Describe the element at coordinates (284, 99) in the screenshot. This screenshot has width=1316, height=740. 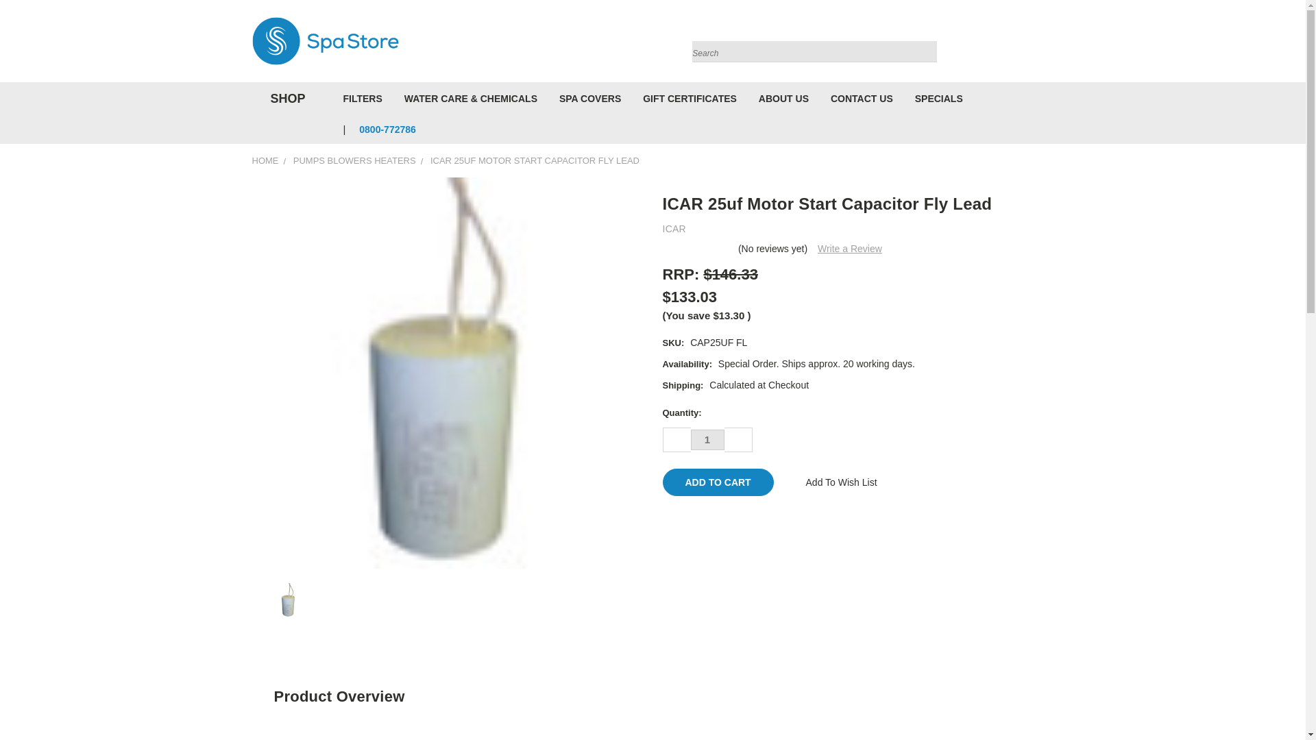
I see `SHOP` at that location.